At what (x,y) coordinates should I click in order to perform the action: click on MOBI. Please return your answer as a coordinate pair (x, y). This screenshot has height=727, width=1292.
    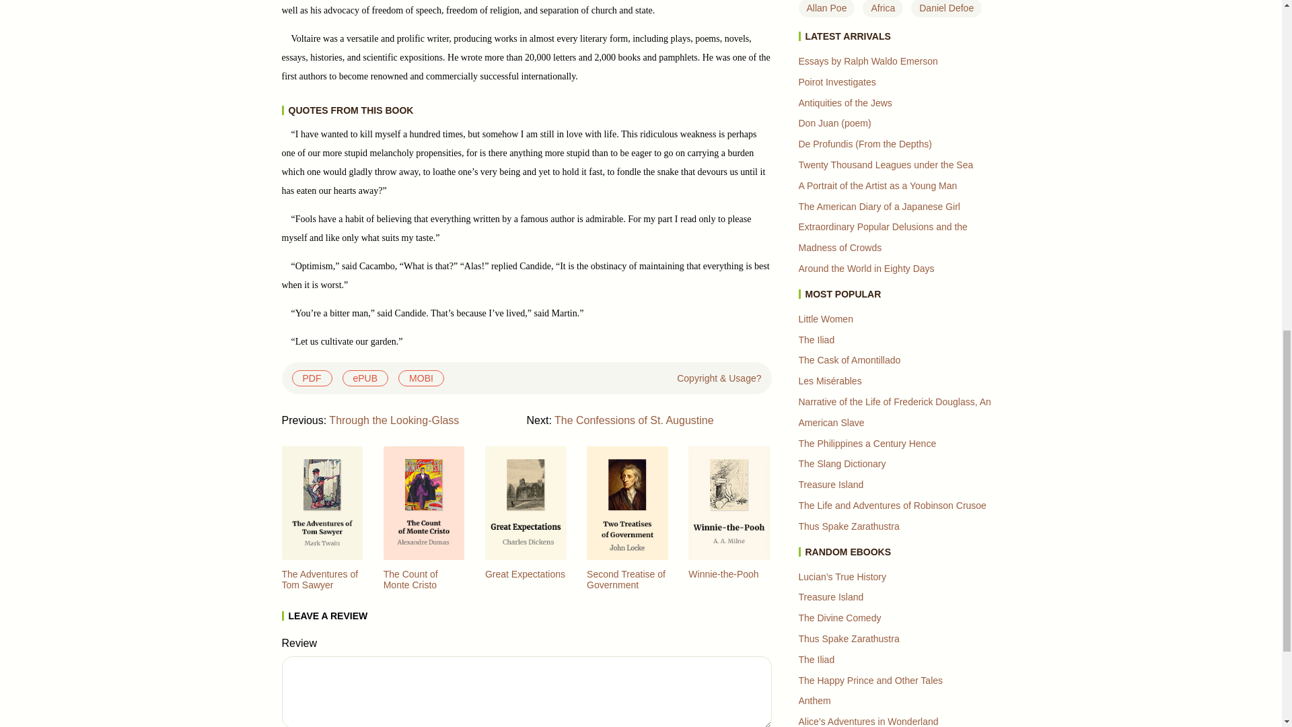
    Looking at the image, I should click on (421, 378).